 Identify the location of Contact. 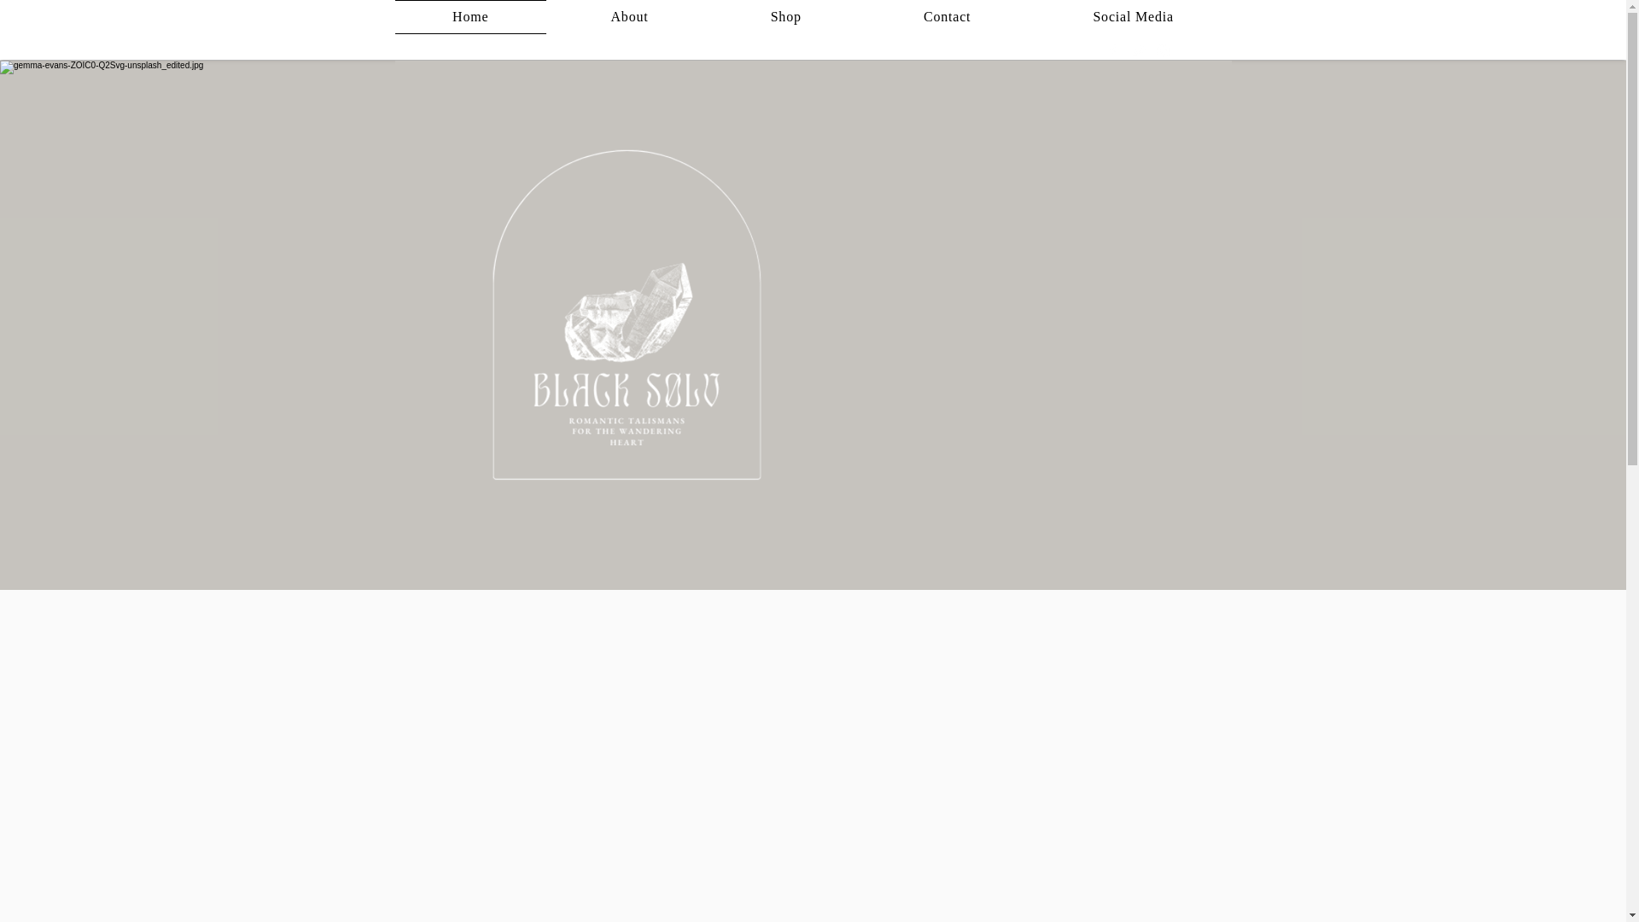
(947, 17).